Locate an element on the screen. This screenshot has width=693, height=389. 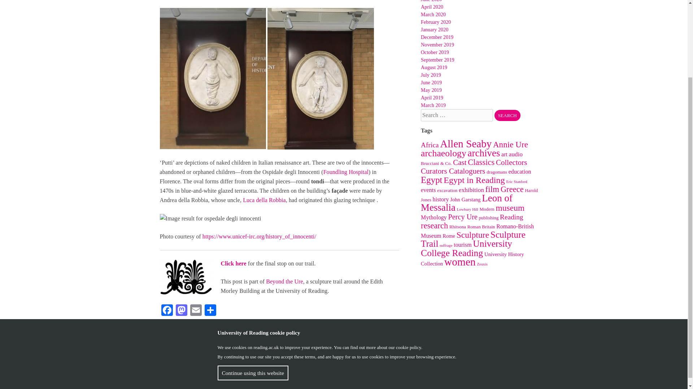
January 2020 is located at coordinates (435, 30).